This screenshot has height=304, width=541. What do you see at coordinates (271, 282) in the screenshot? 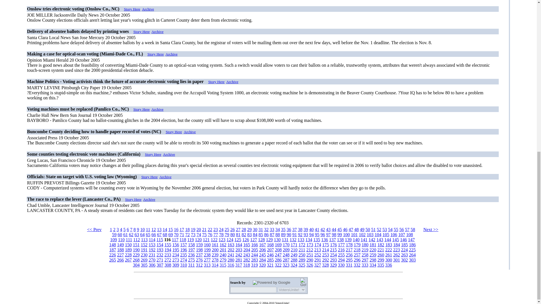
I see `Powered by Google` at bounding box center [271, 282].